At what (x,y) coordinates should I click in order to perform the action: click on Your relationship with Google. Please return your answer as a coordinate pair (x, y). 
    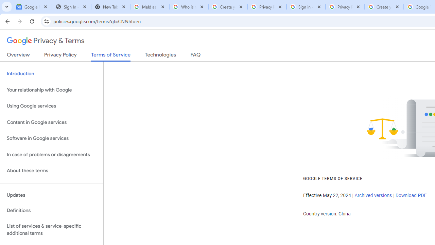
    Looking at the image, I should click on (52, 90).